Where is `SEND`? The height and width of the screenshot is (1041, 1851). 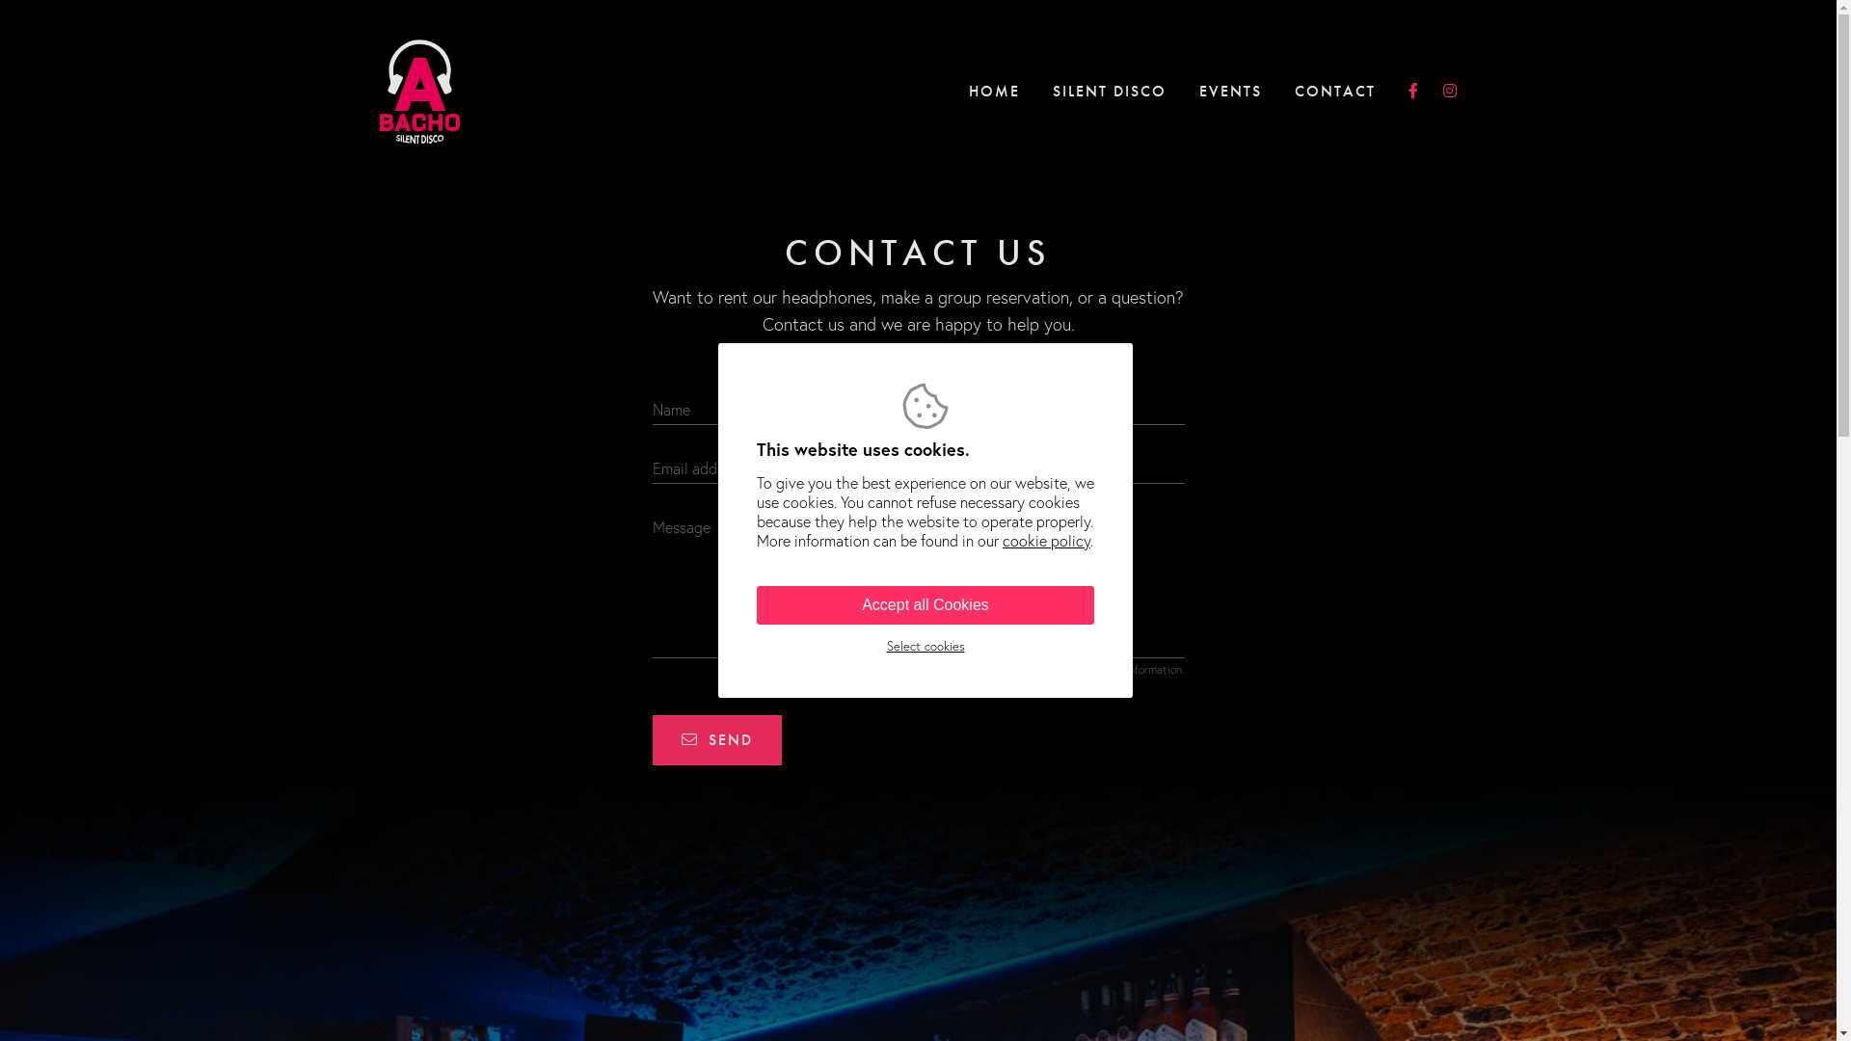
SEND is located at coordinates (716, 740).